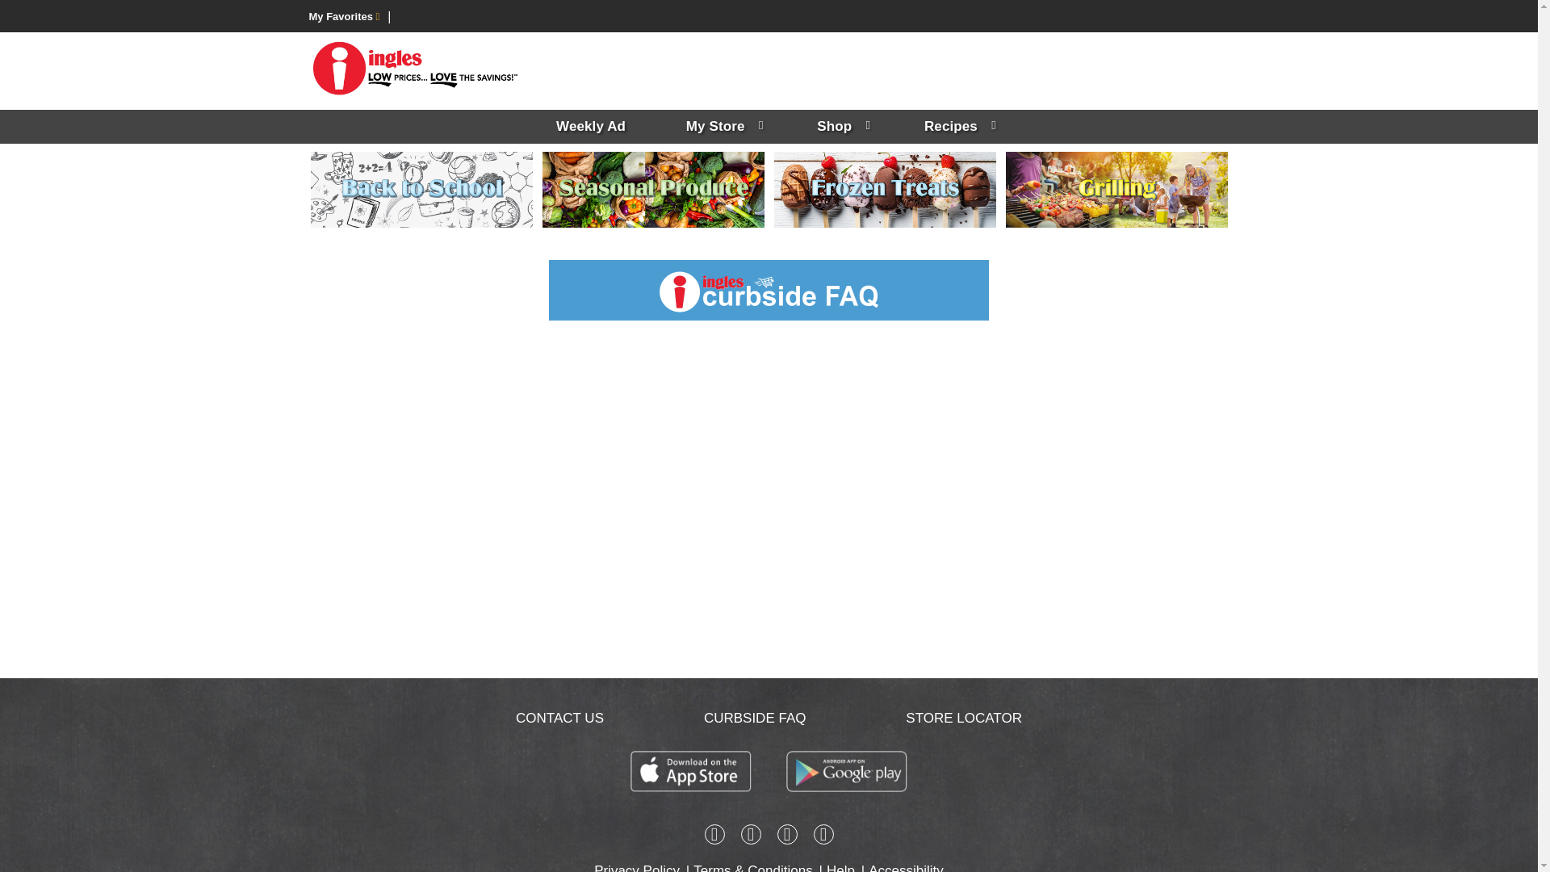 The height and width of the screenshot is (872, 1550). Describe the element at coordinates (653, 189) in the screenshot. I see `Seasonal Produce` at that location.